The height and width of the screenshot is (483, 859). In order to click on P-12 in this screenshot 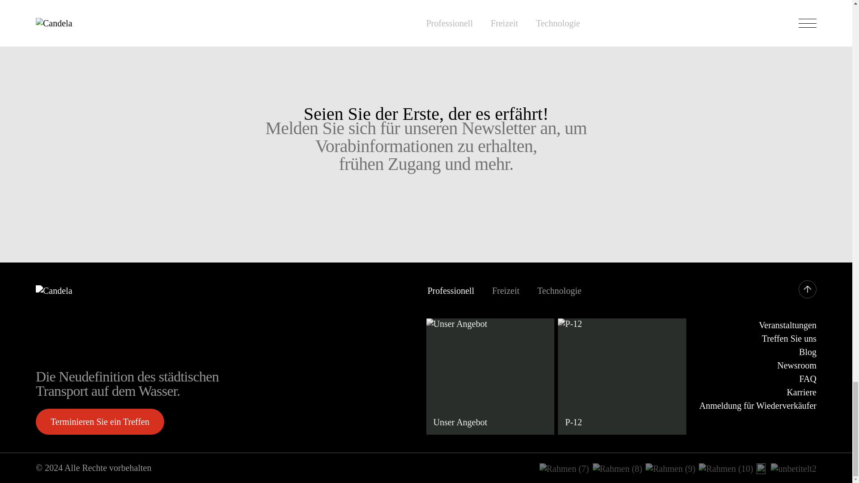, I will do `click(622, 377)`.